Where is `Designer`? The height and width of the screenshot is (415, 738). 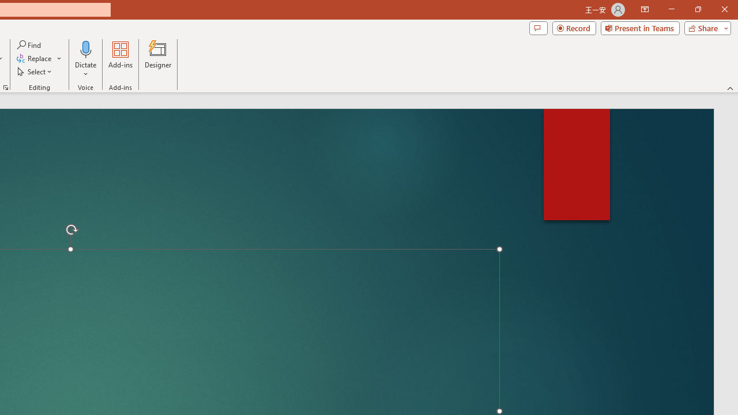 Designer is located at coordinates (158, 59).